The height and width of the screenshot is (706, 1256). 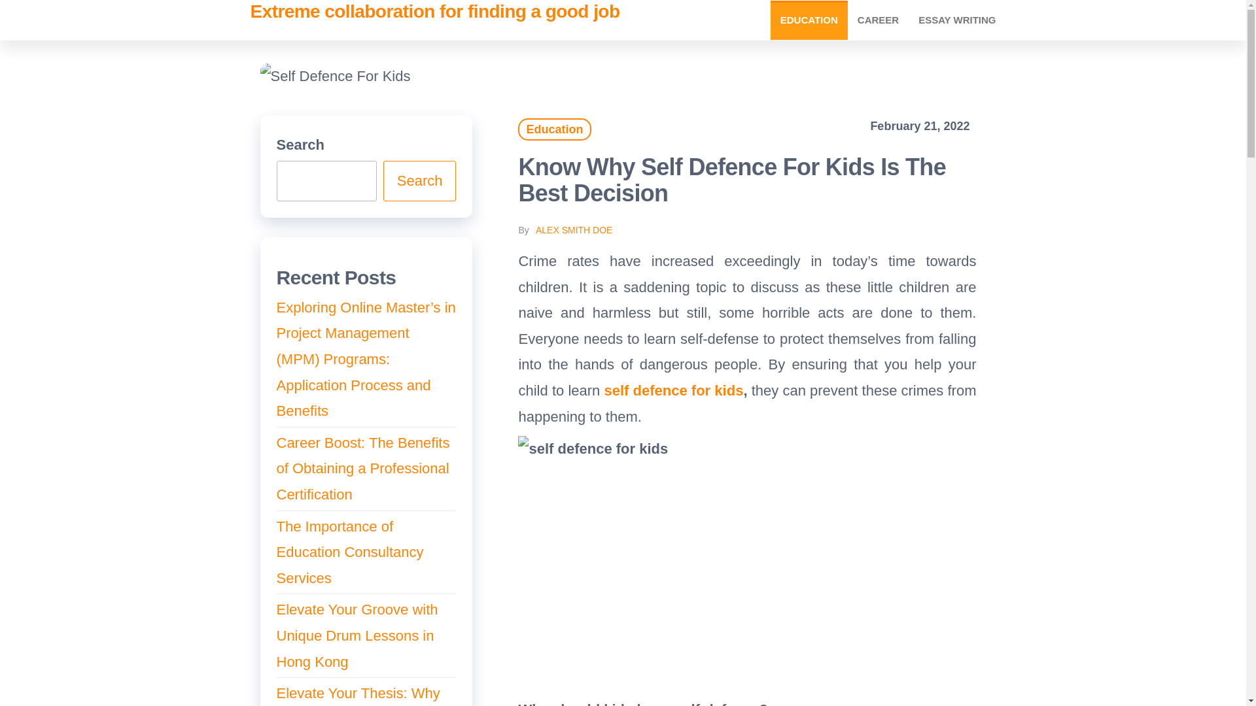 What do you see at coordinates (553, 129) in the screenshot?
I see `Education` at bounding box center [553, 129].